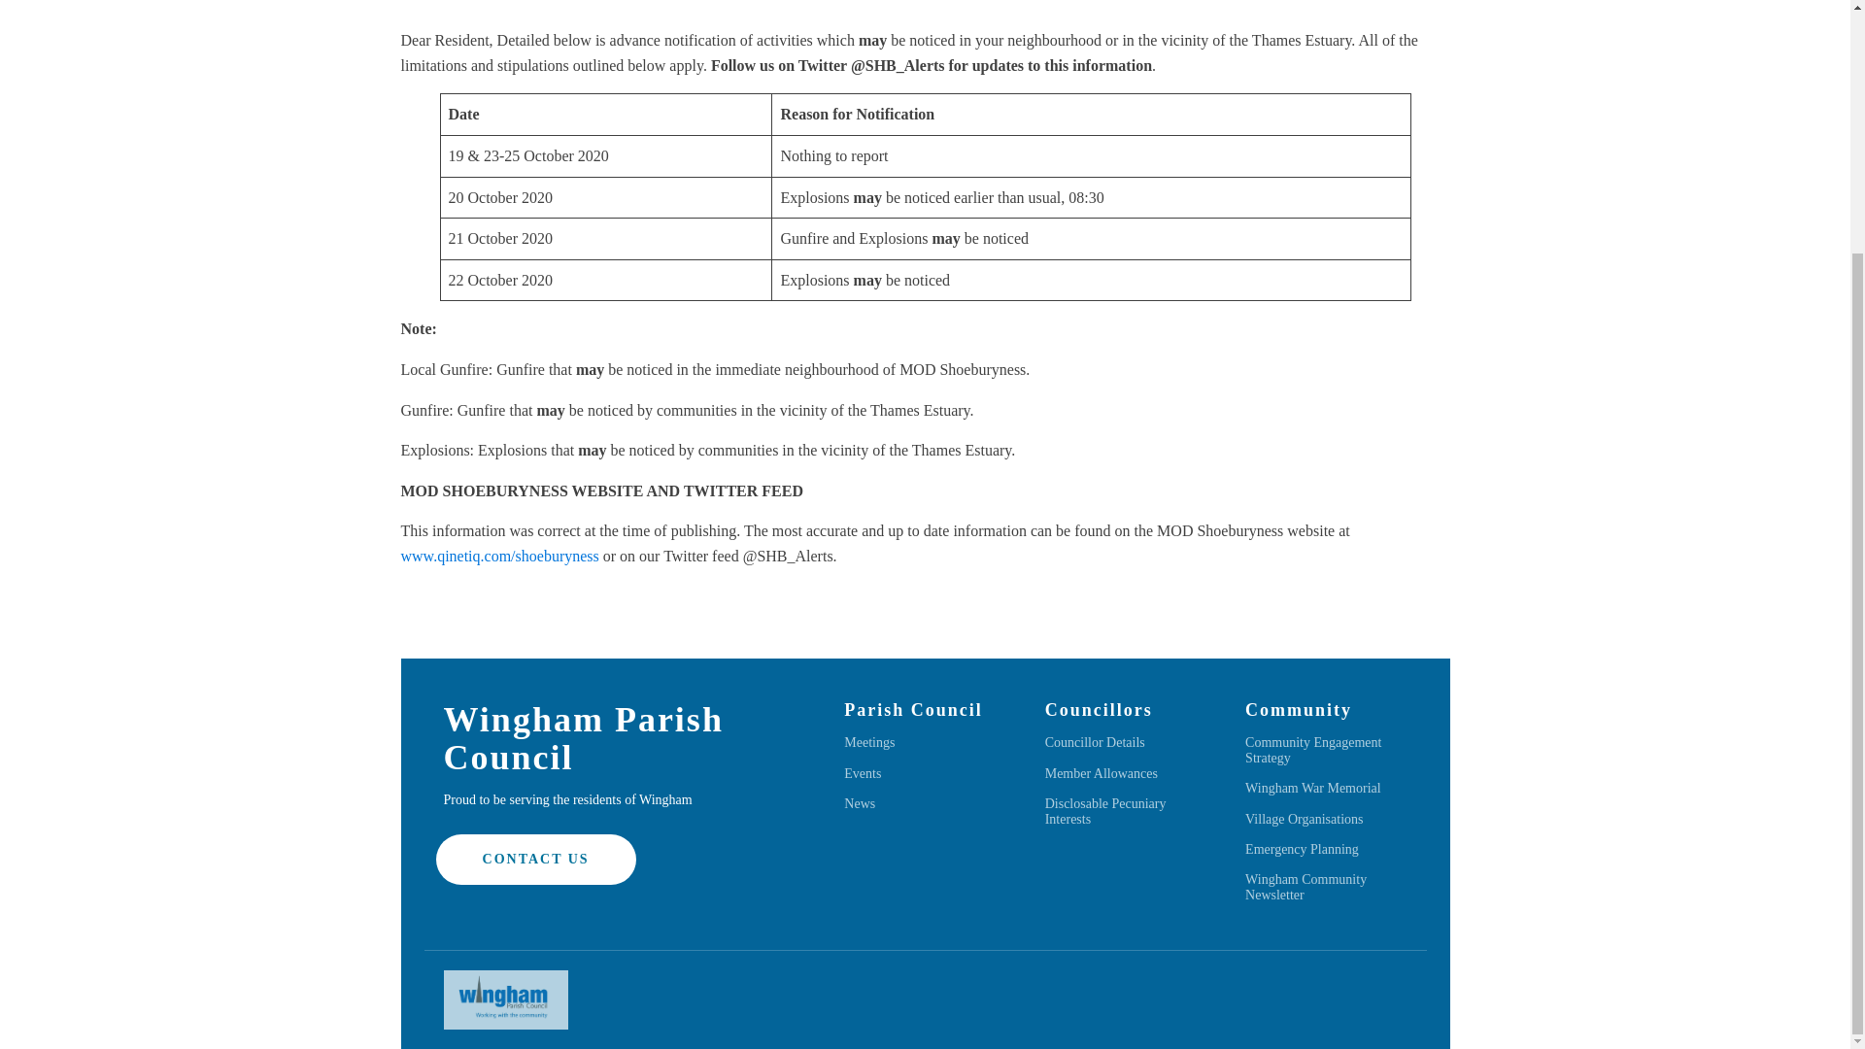  What do you see at coordinates (1102, 773) in the screenshot?
I see `Member Allowances` at bounding box center [1102, 773].